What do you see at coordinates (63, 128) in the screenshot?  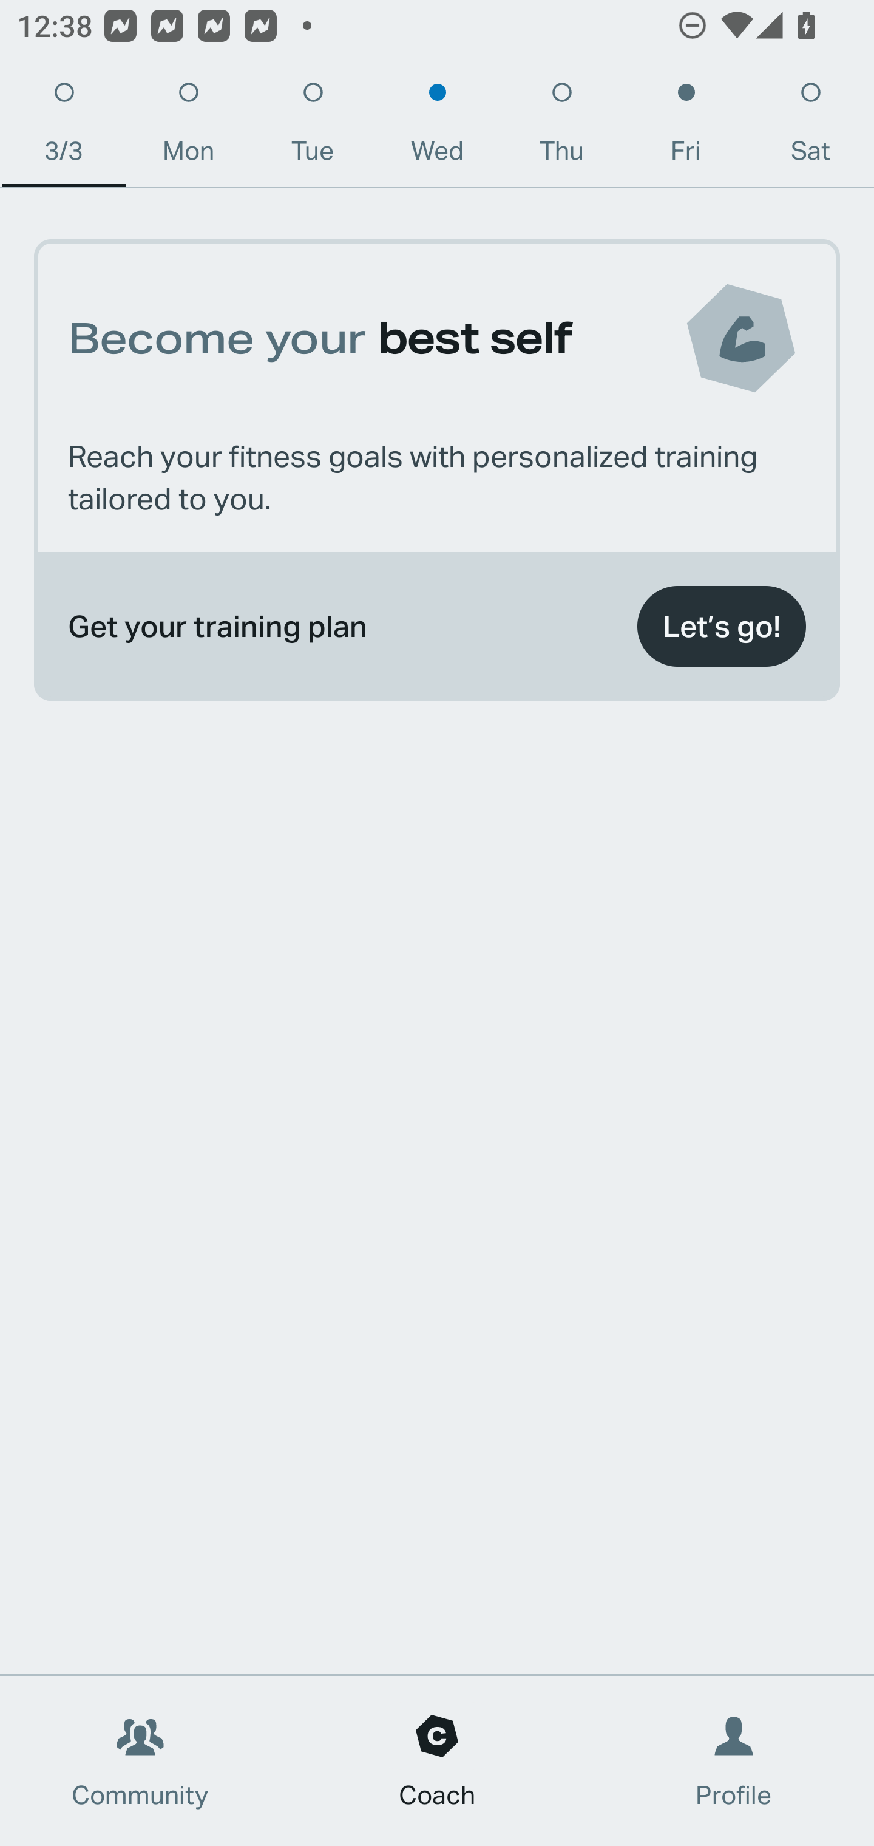 I see `3/3` at bounding box center [63, 128].